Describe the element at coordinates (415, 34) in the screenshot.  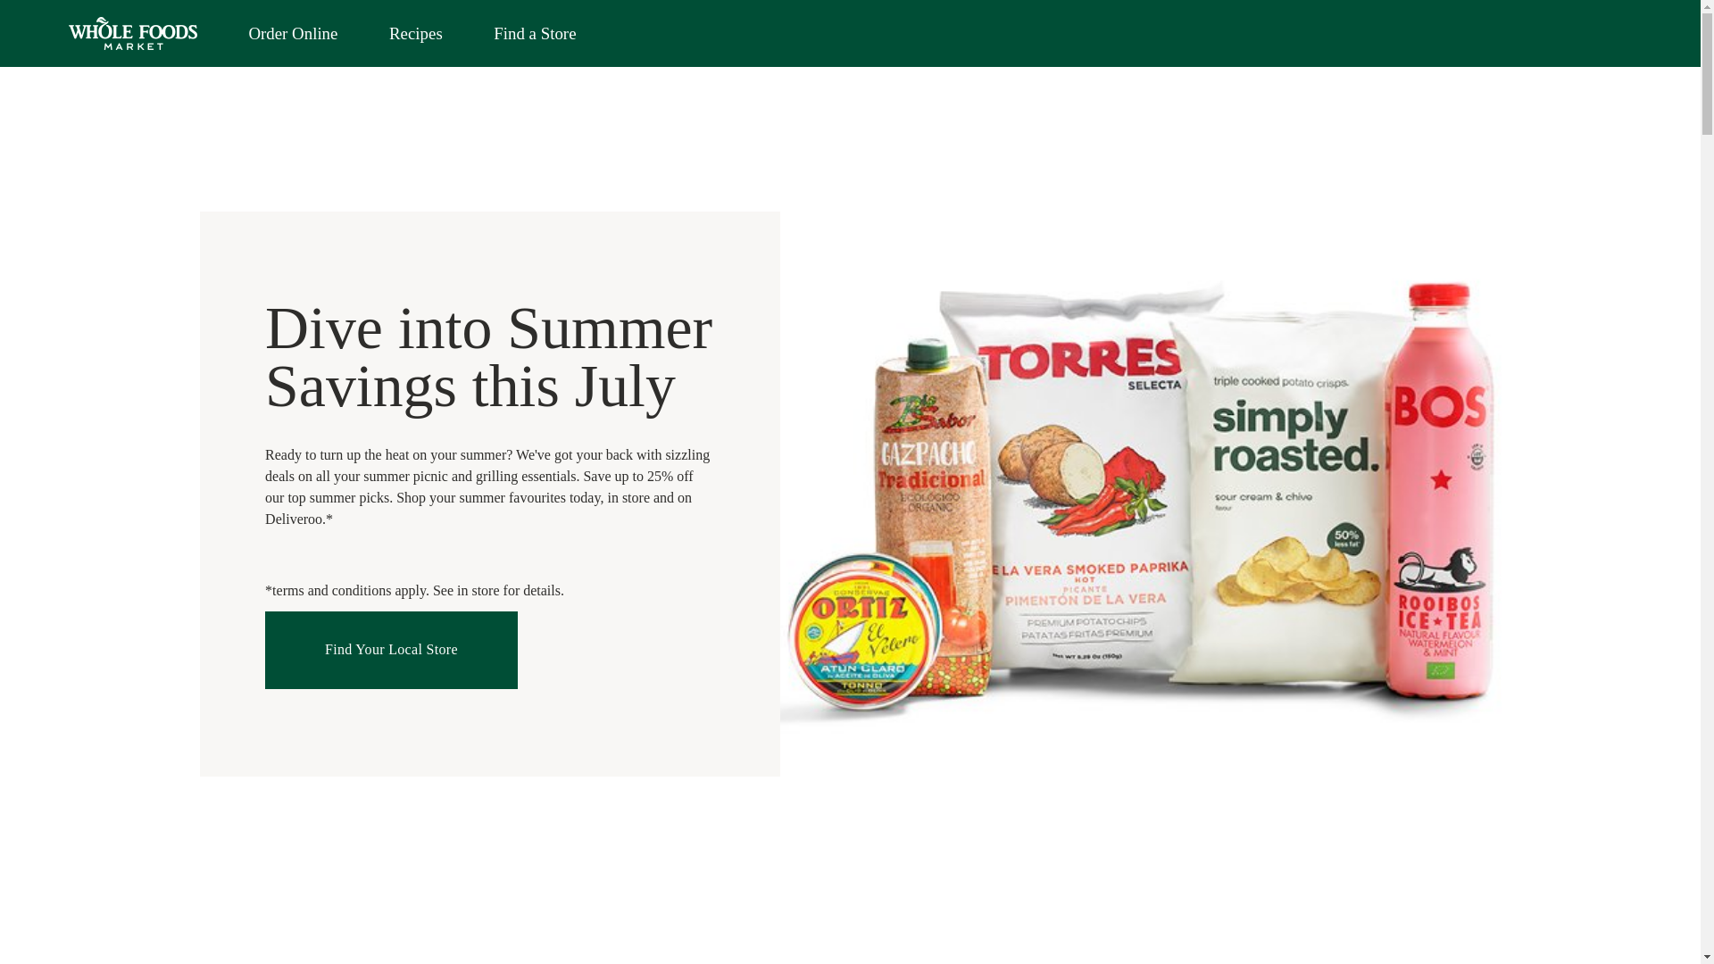
I see `Recipes` at that location.